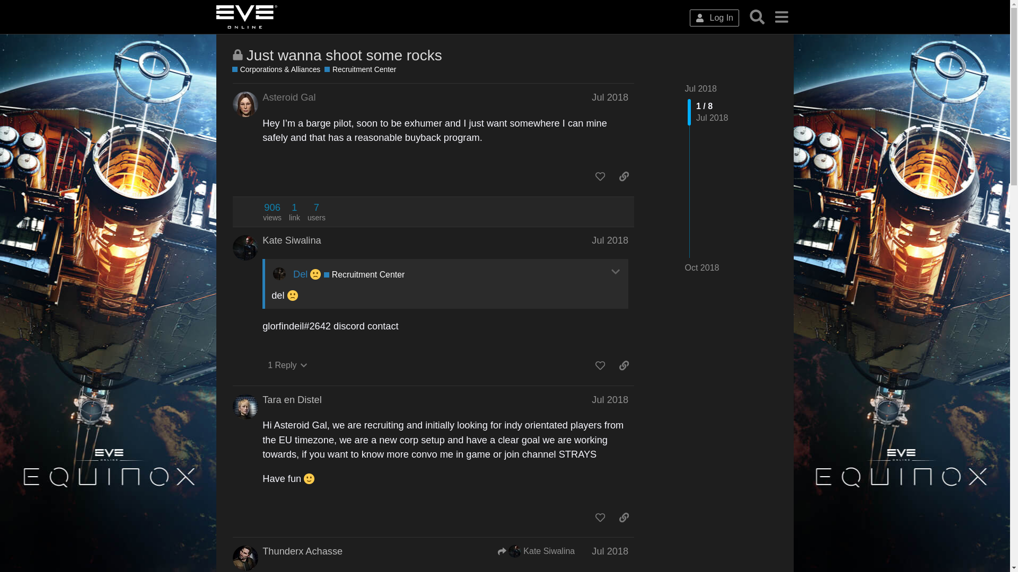 Image resolution: width=1018 pixels, height=572 pixels. Describe the element at coordinates (302, 551) in the screenshot. I see `Thunderx Achasse` at that location.